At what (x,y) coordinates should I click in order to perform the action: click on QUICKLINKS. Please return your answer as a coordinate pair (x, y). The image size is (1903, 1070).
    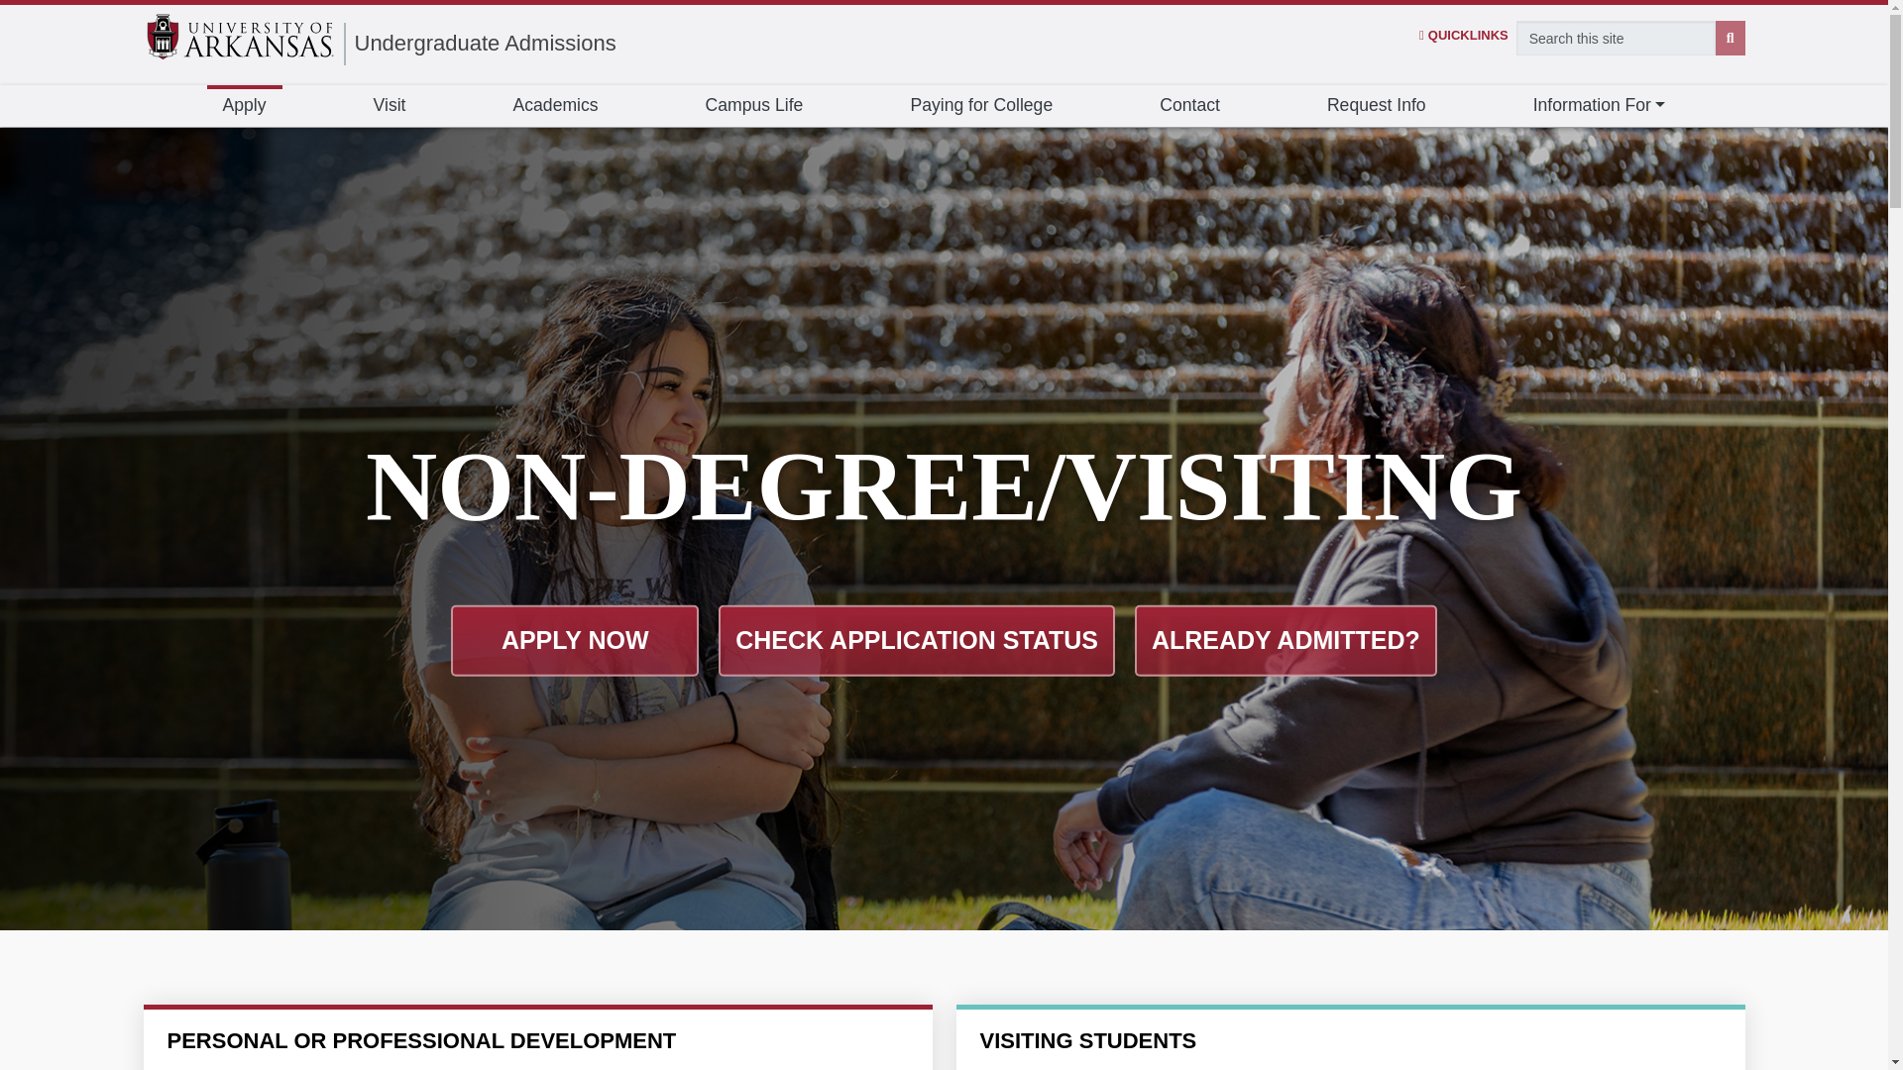
    Looking at the image, I should click on (1464, 36).